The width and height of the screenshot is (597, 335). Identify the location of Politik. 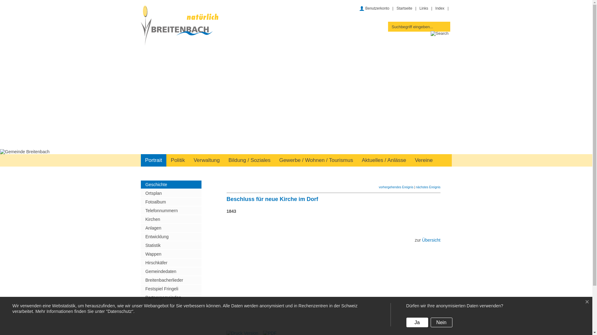
(178, 160).